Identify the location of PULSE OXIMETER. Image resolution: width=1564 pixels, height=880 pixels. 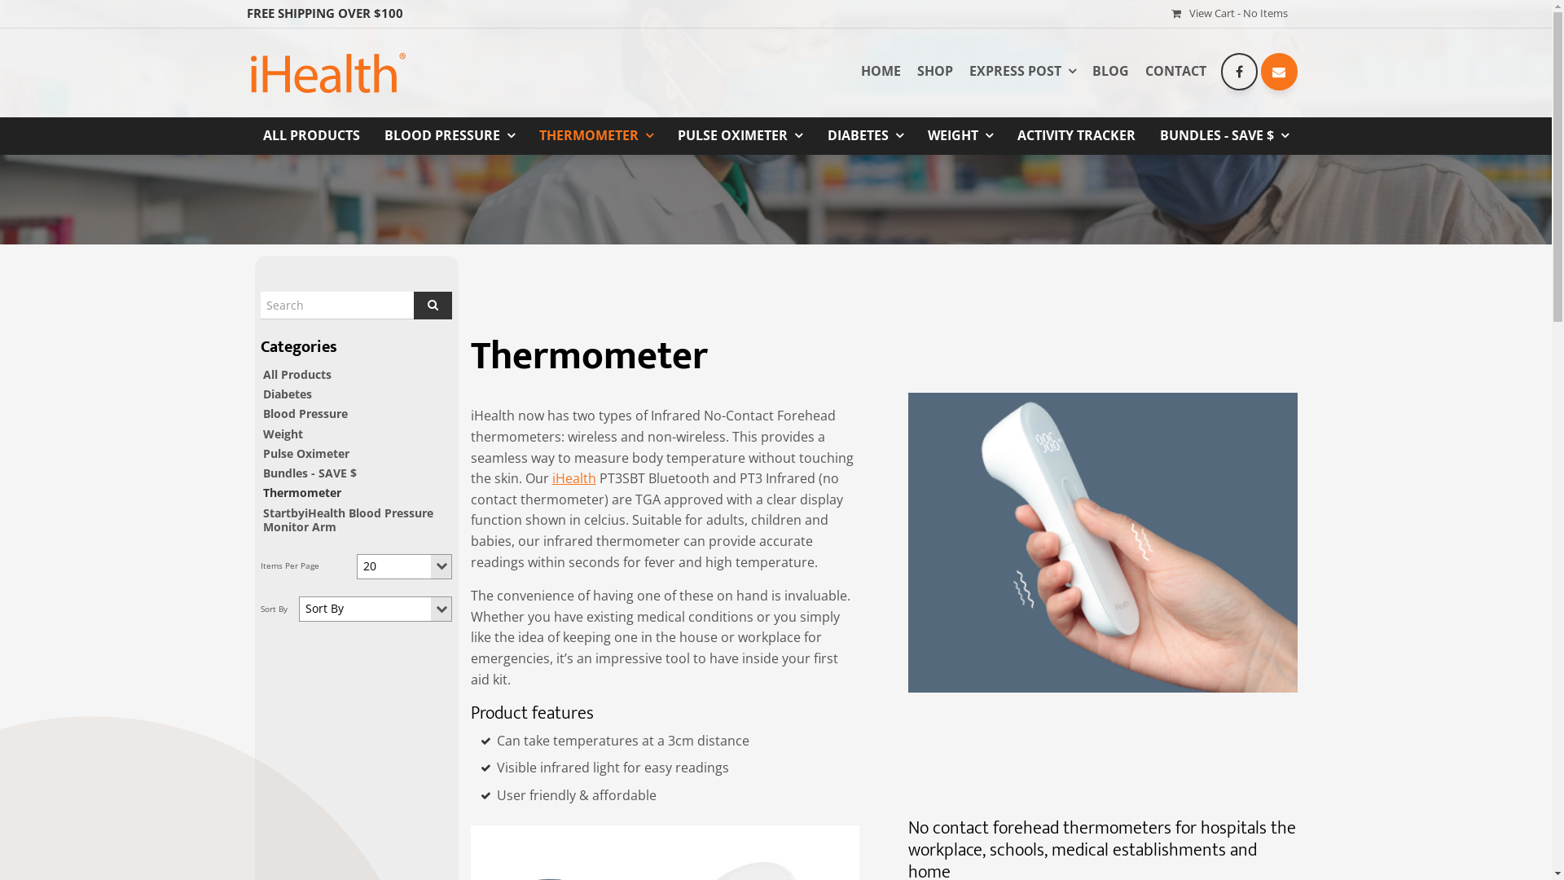
(740, 136).